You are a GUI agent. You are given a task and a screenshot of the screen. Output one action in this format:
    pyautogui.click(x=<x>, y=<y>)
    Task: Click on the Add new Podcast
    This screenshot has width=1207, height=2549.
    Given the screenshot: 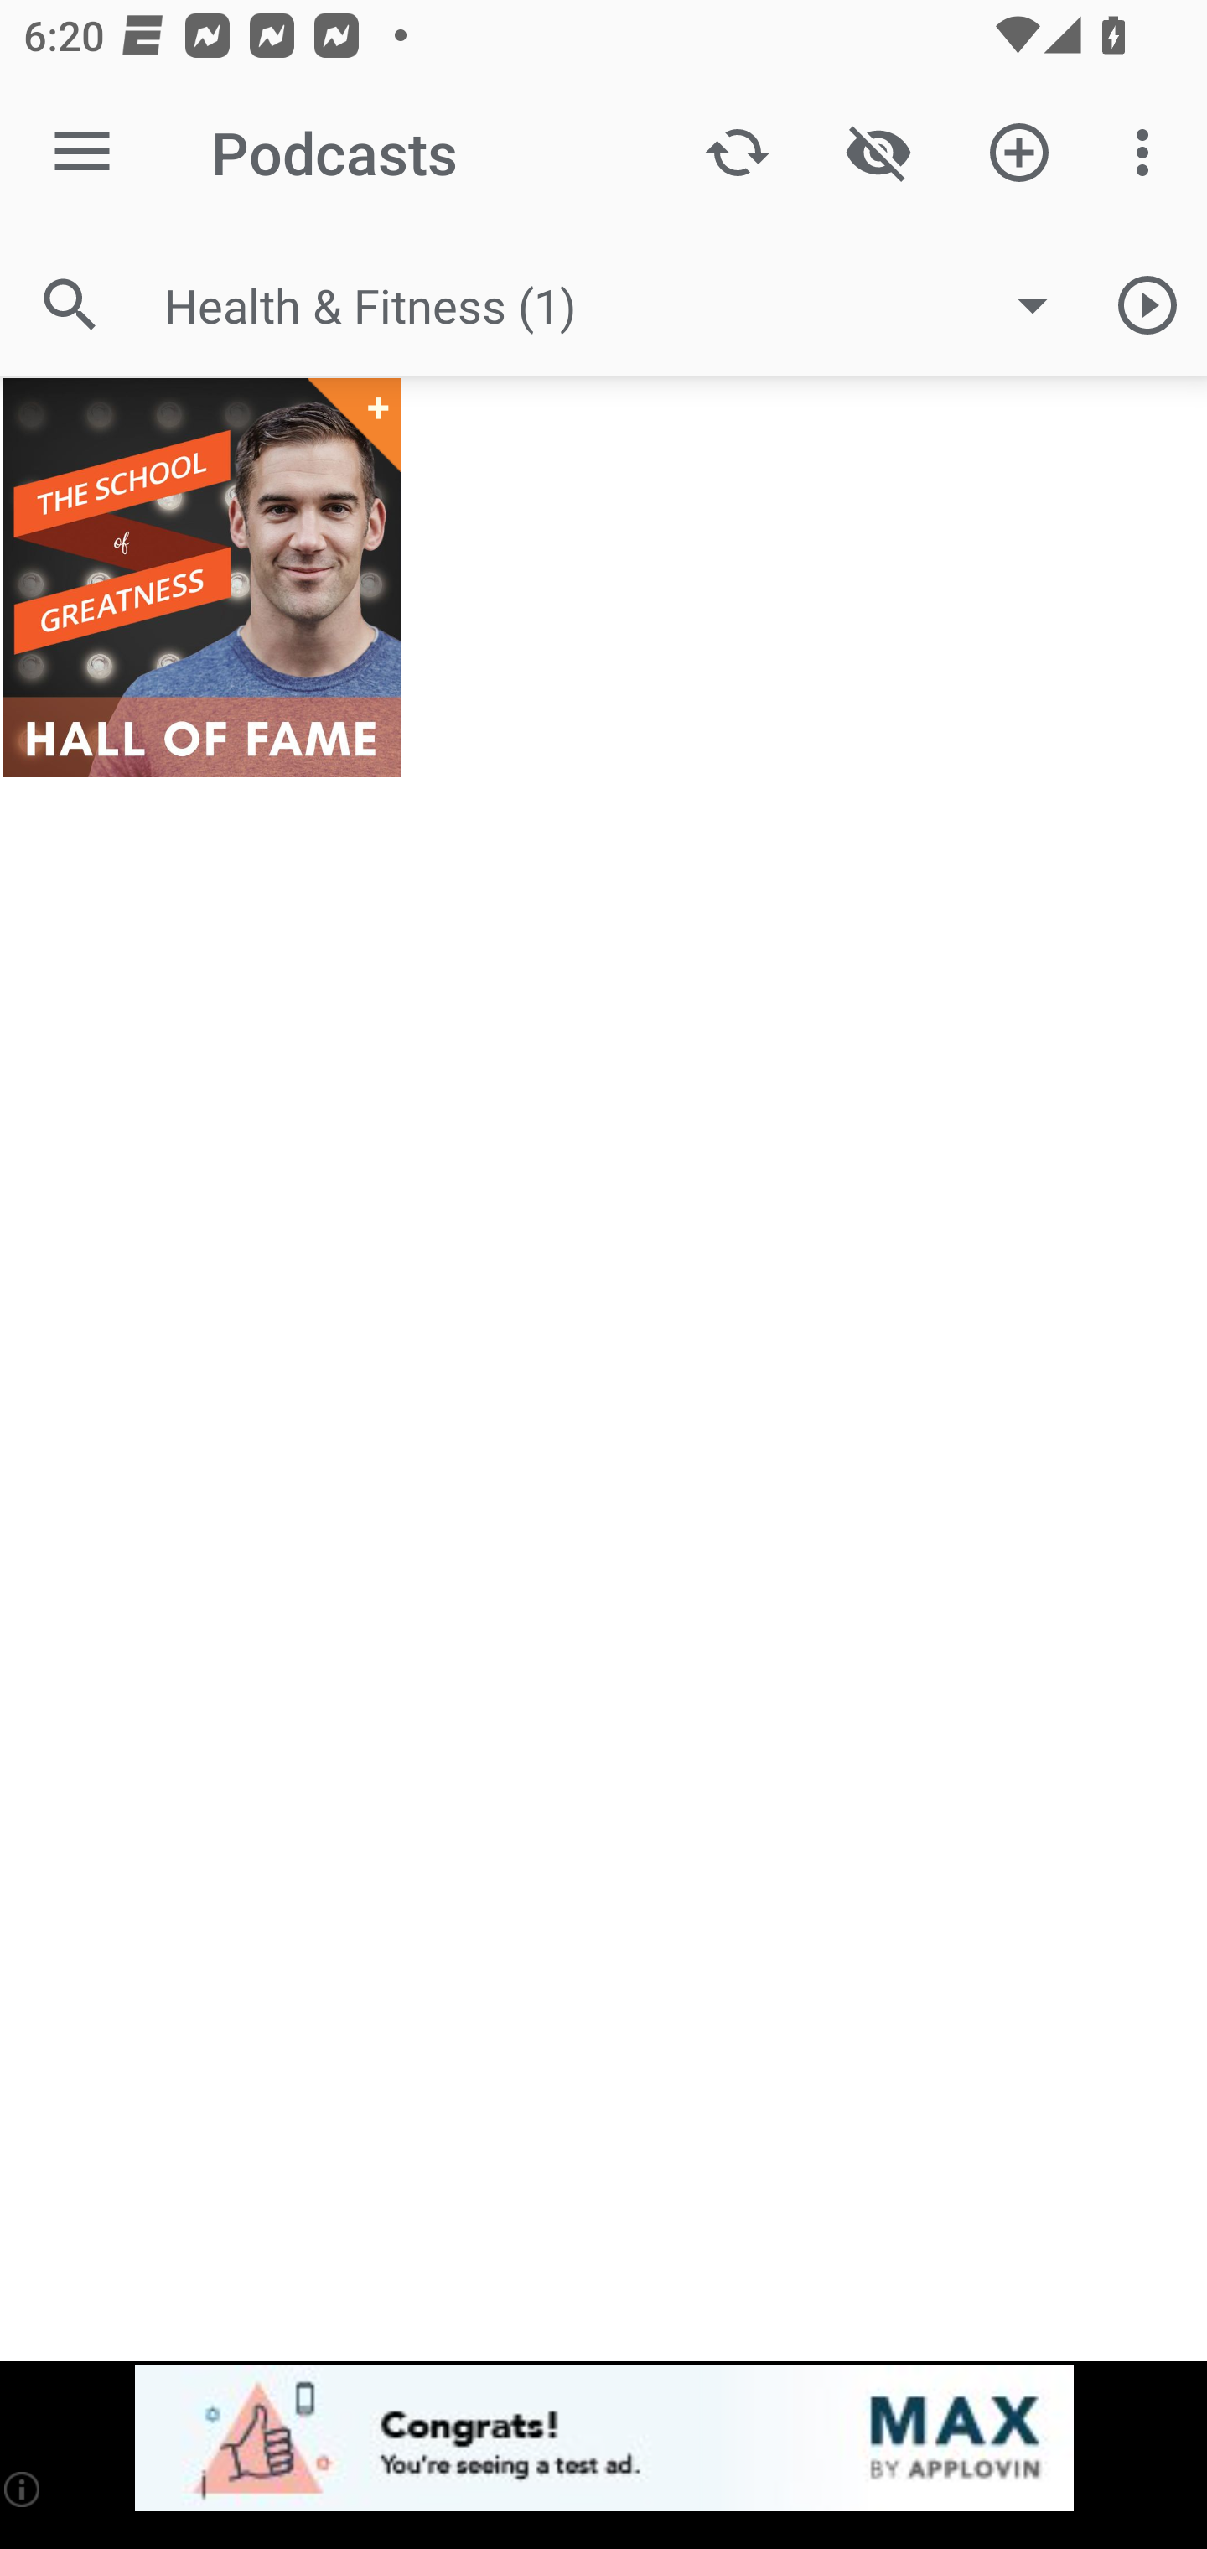 What is the action you would take?
    pyautogui.click(x=1019, y=153)
    